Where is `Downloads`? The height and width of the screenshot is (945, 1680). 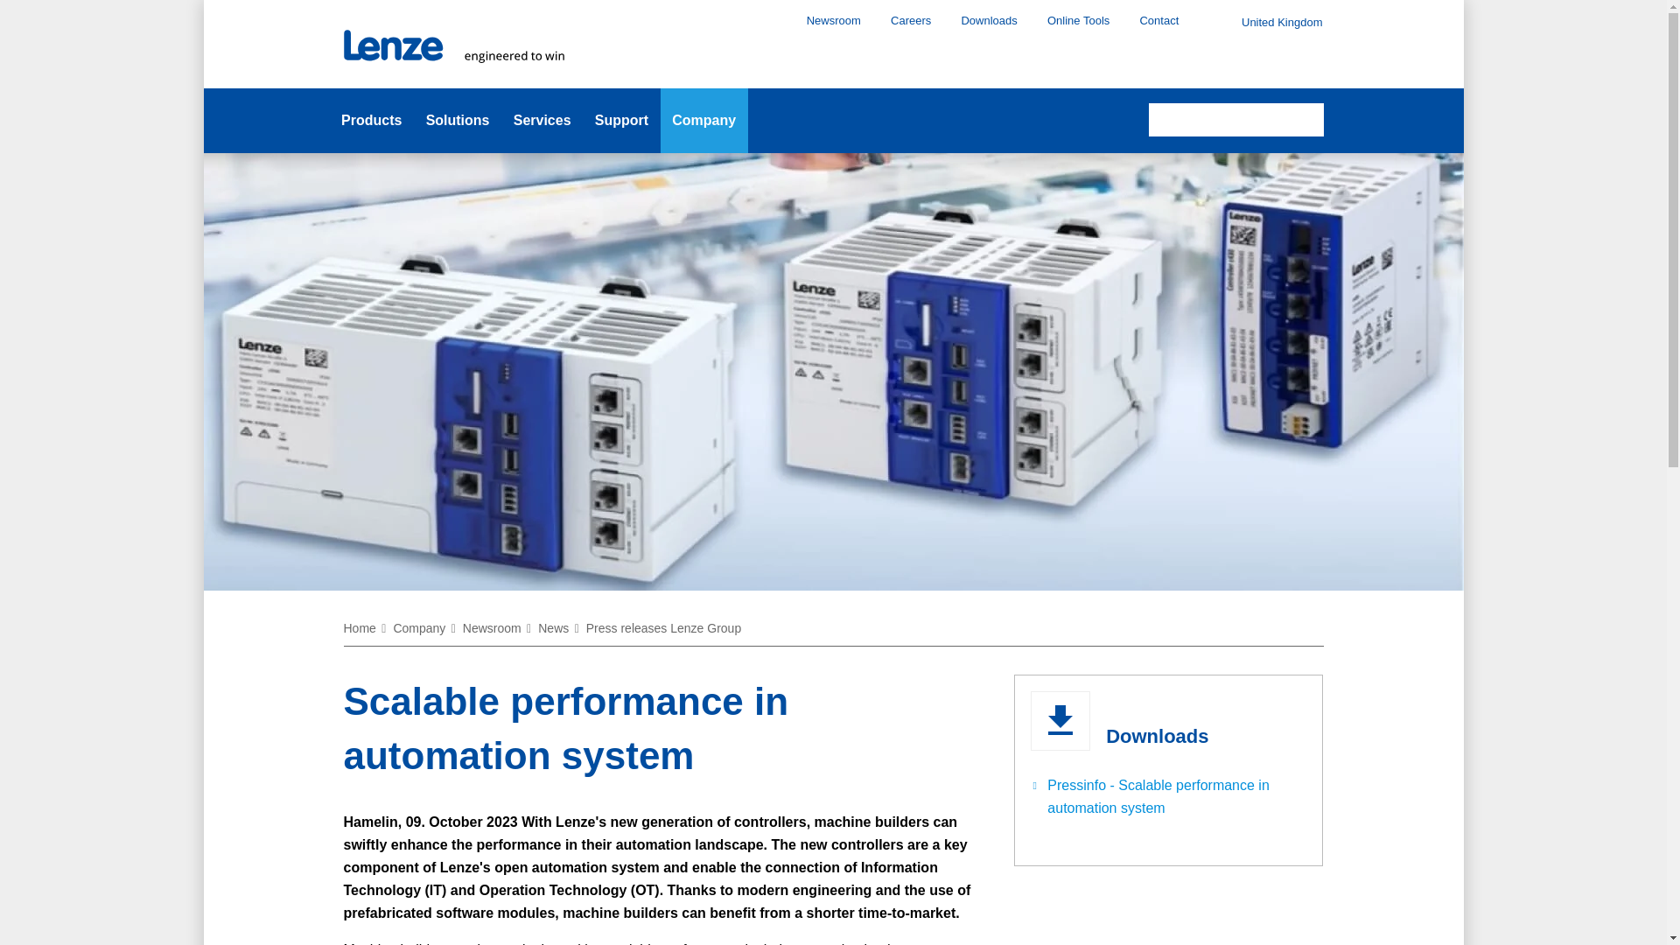 Downloads is located at coordinates (989, 20).